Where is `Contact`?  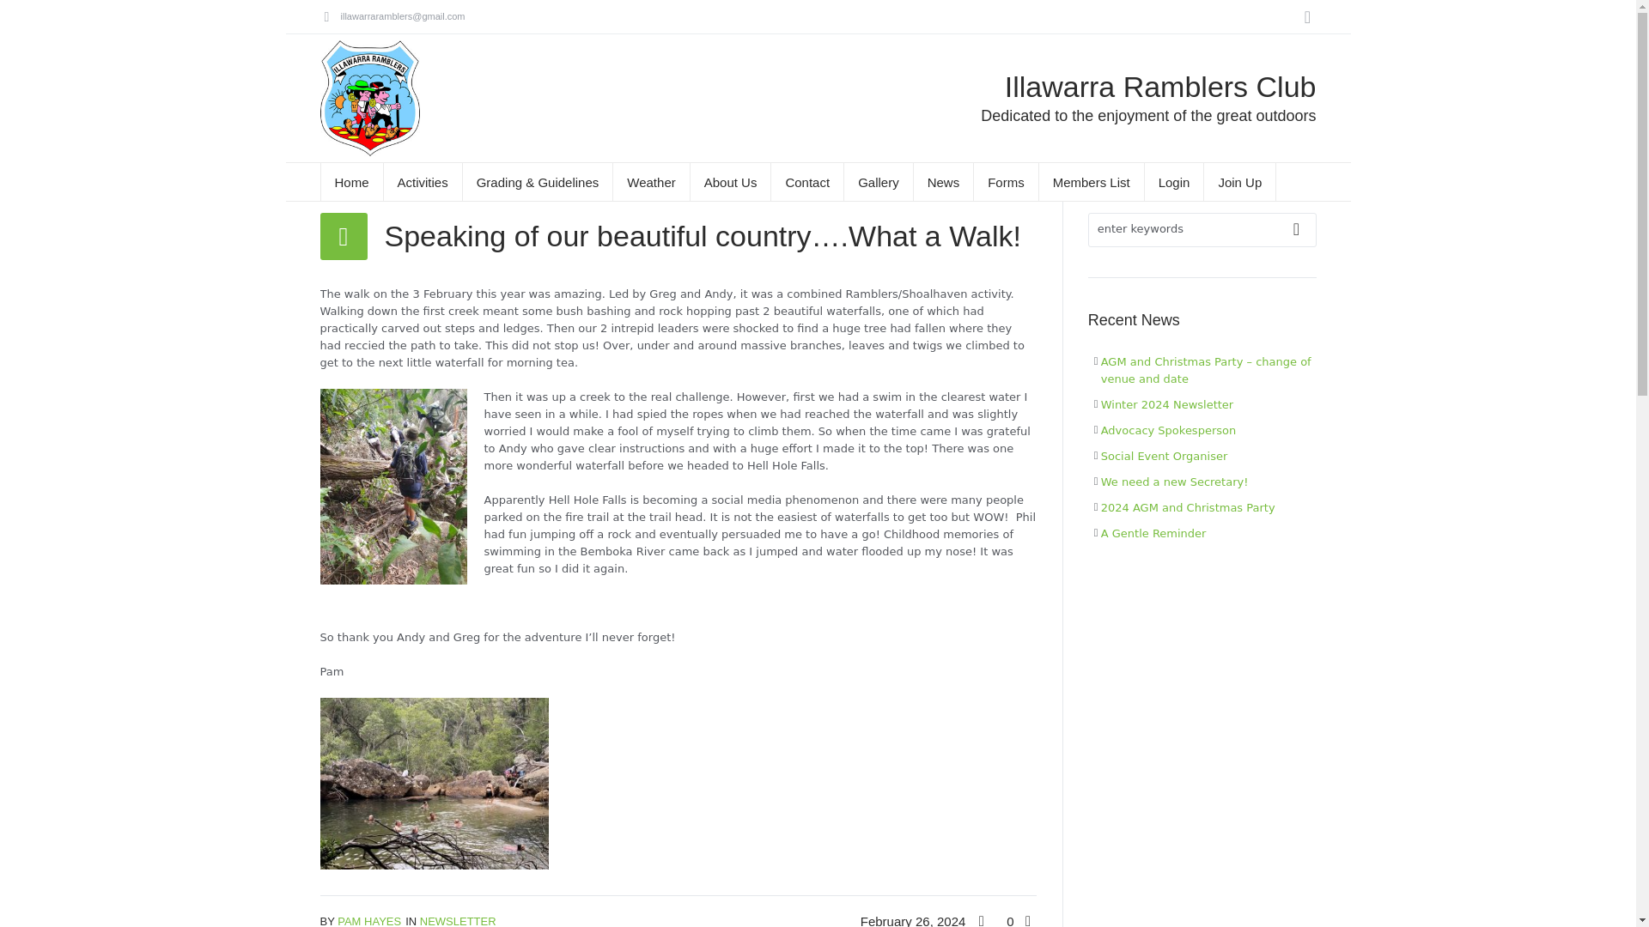 Contact is located at coordinates (807, 182).